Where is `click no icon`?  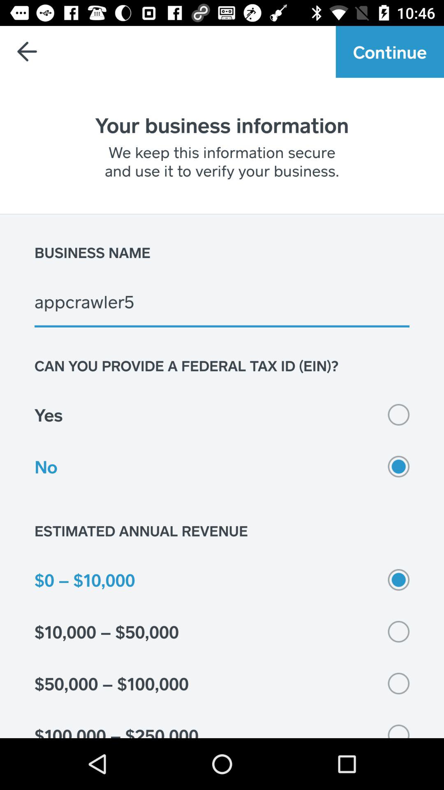
click no icon is located at coordinates (222, 467).